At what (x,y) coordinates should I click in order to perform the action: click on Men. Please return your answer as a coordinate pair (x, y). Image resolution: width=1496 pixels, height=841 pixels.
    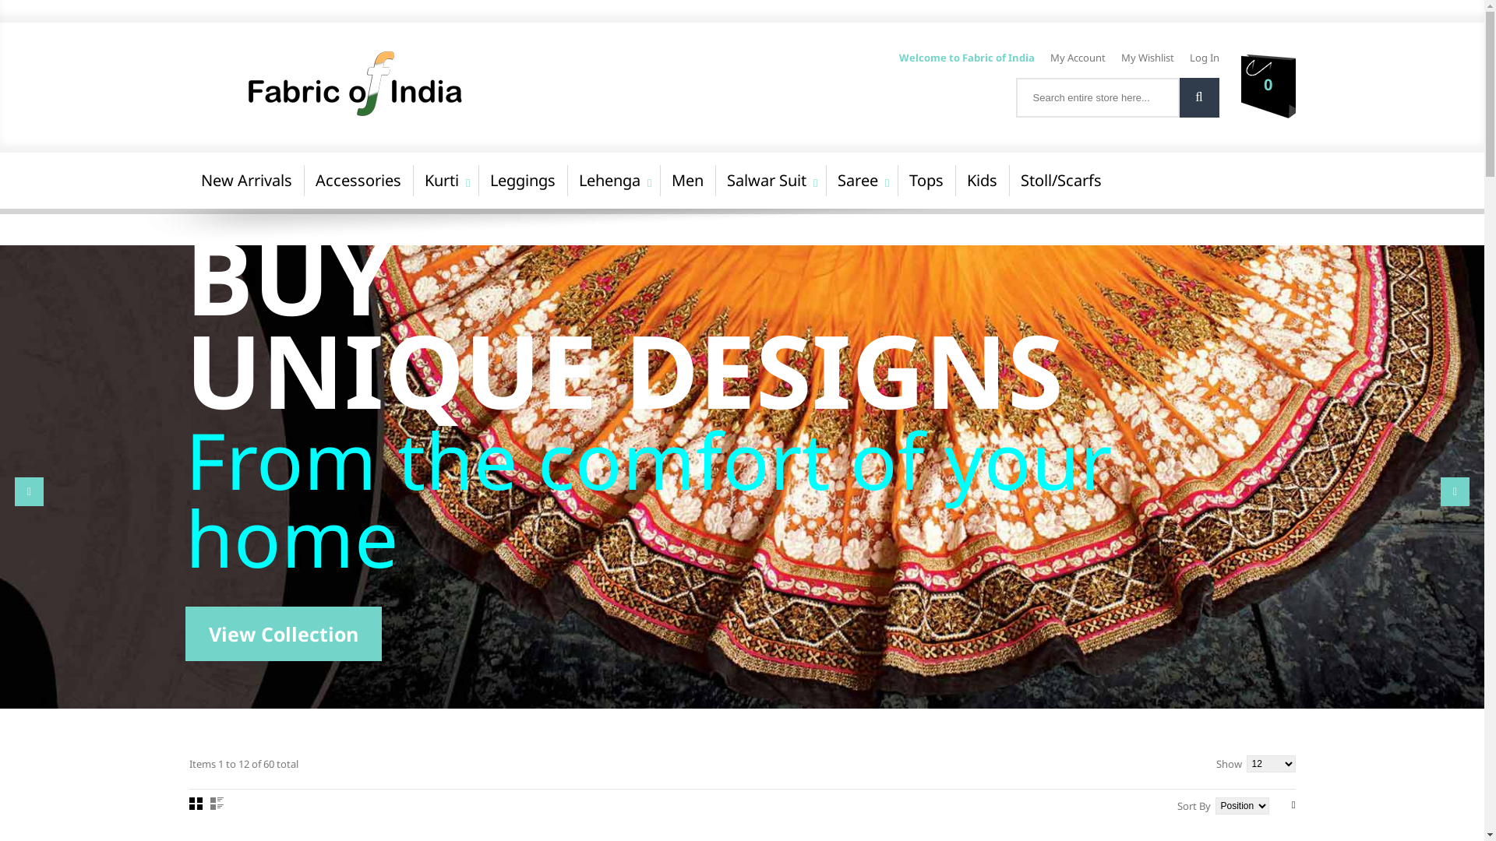
    Looking at the image, I should click on (687, 181).